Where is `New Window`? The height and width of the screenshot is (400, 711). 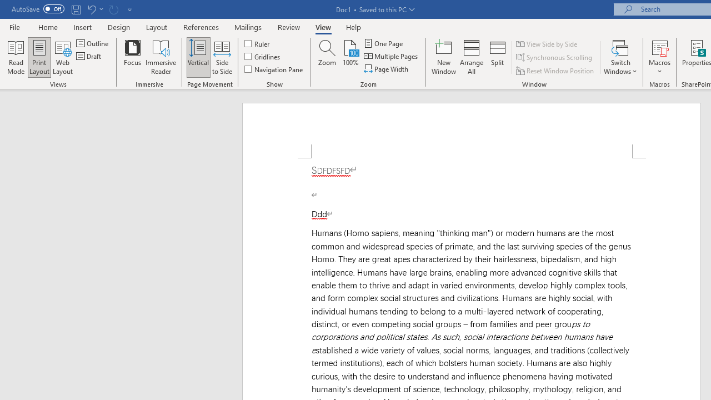 New Window is located at coordinates (444, 57).